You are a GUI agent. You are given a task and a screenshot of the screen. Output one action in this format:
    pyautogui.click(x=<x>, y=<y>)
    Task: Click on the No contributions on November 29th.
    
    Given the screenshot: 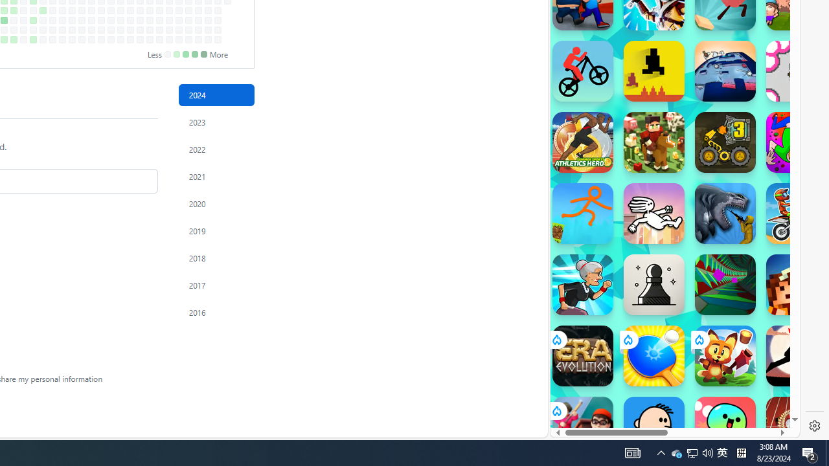 What is the action you would take?
    pyautogui.click(x=179, y=30)
    